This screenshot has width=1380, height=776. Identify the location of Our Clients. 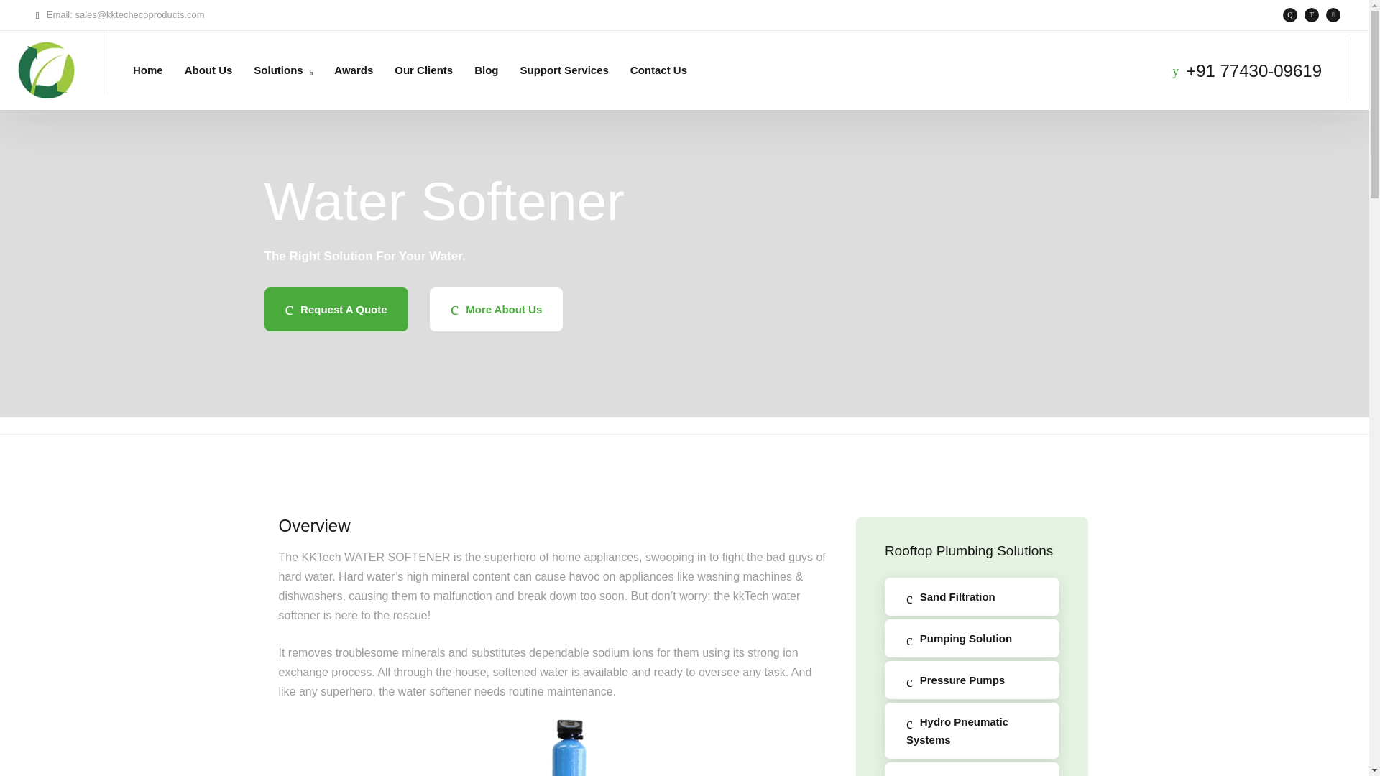
(423, 69).